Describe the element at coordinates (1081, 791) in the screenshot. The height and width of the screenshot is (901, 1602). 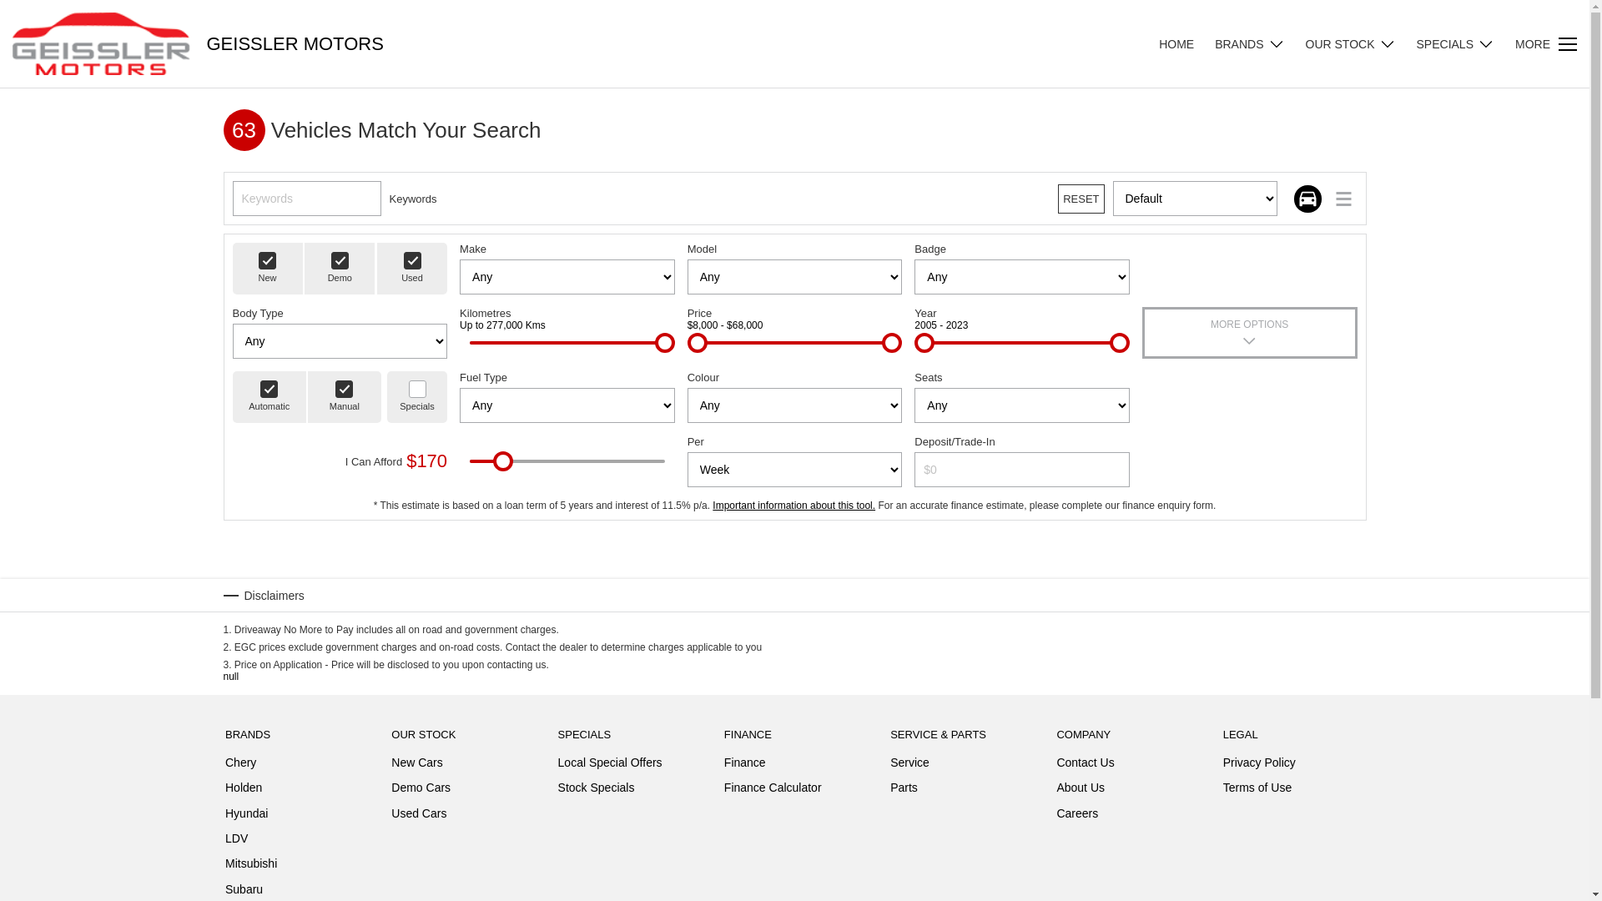
I see `About Us` at that location.